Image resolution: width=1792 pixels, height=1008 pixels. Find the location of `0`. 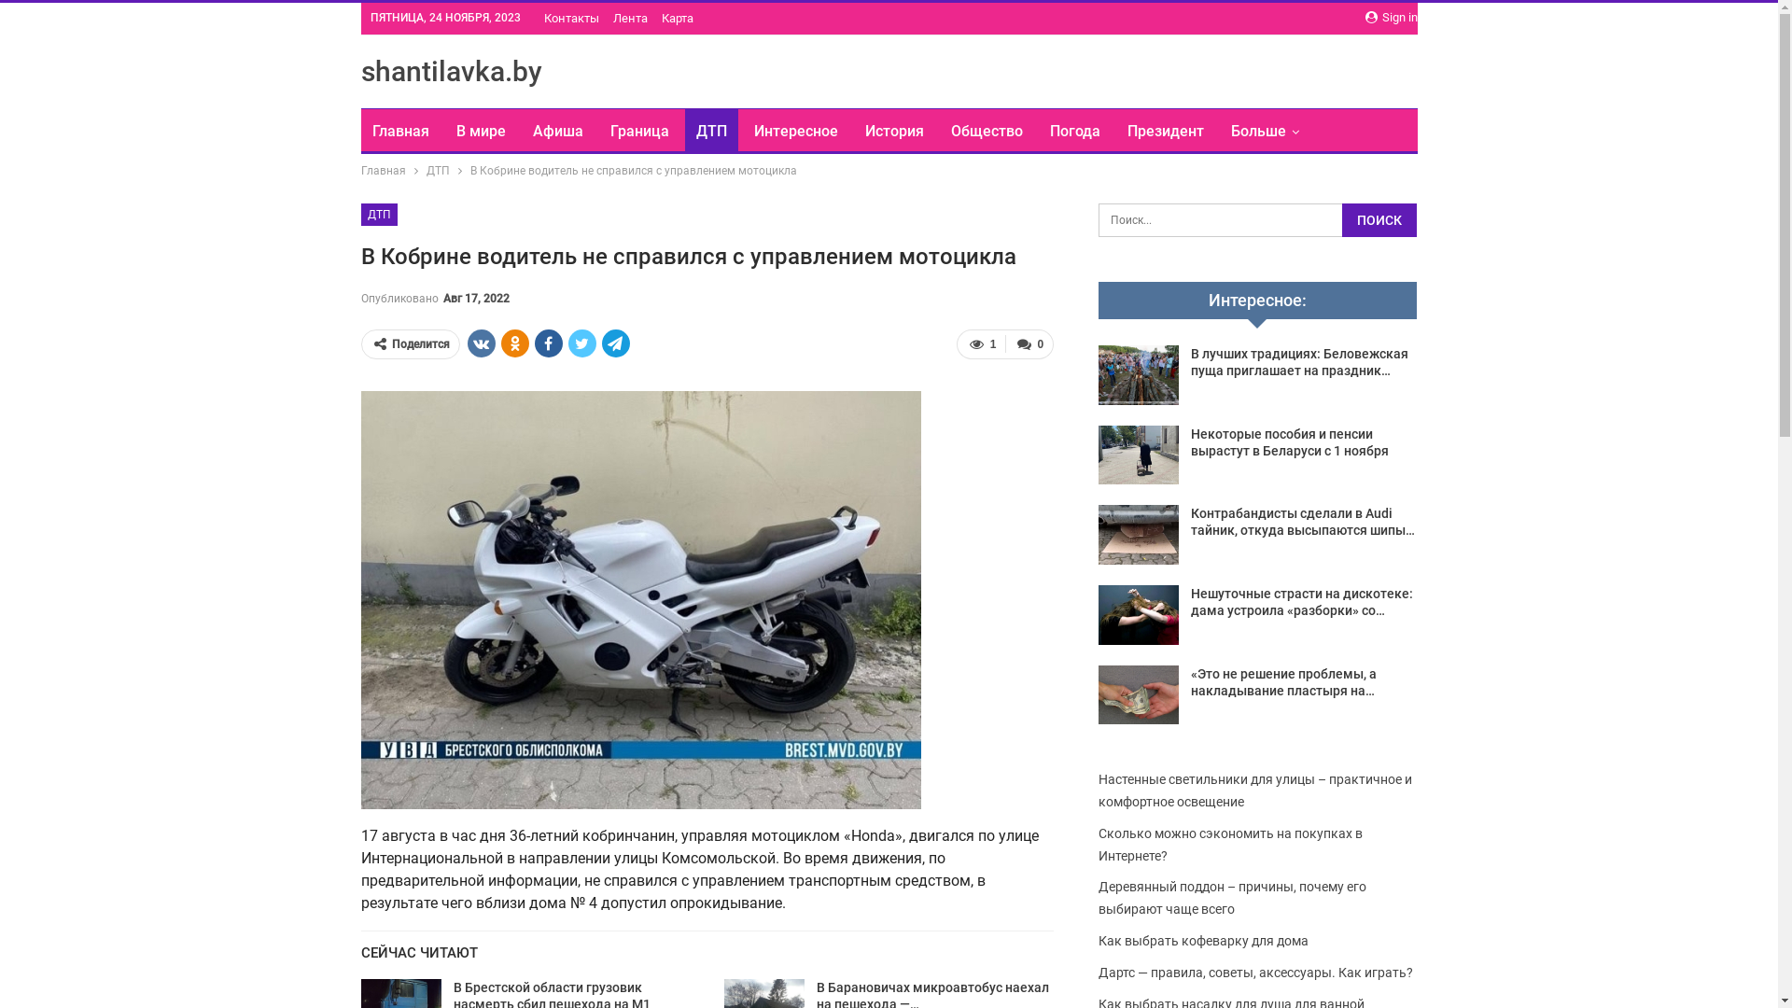

0 is located at coordinates (1029, 343).